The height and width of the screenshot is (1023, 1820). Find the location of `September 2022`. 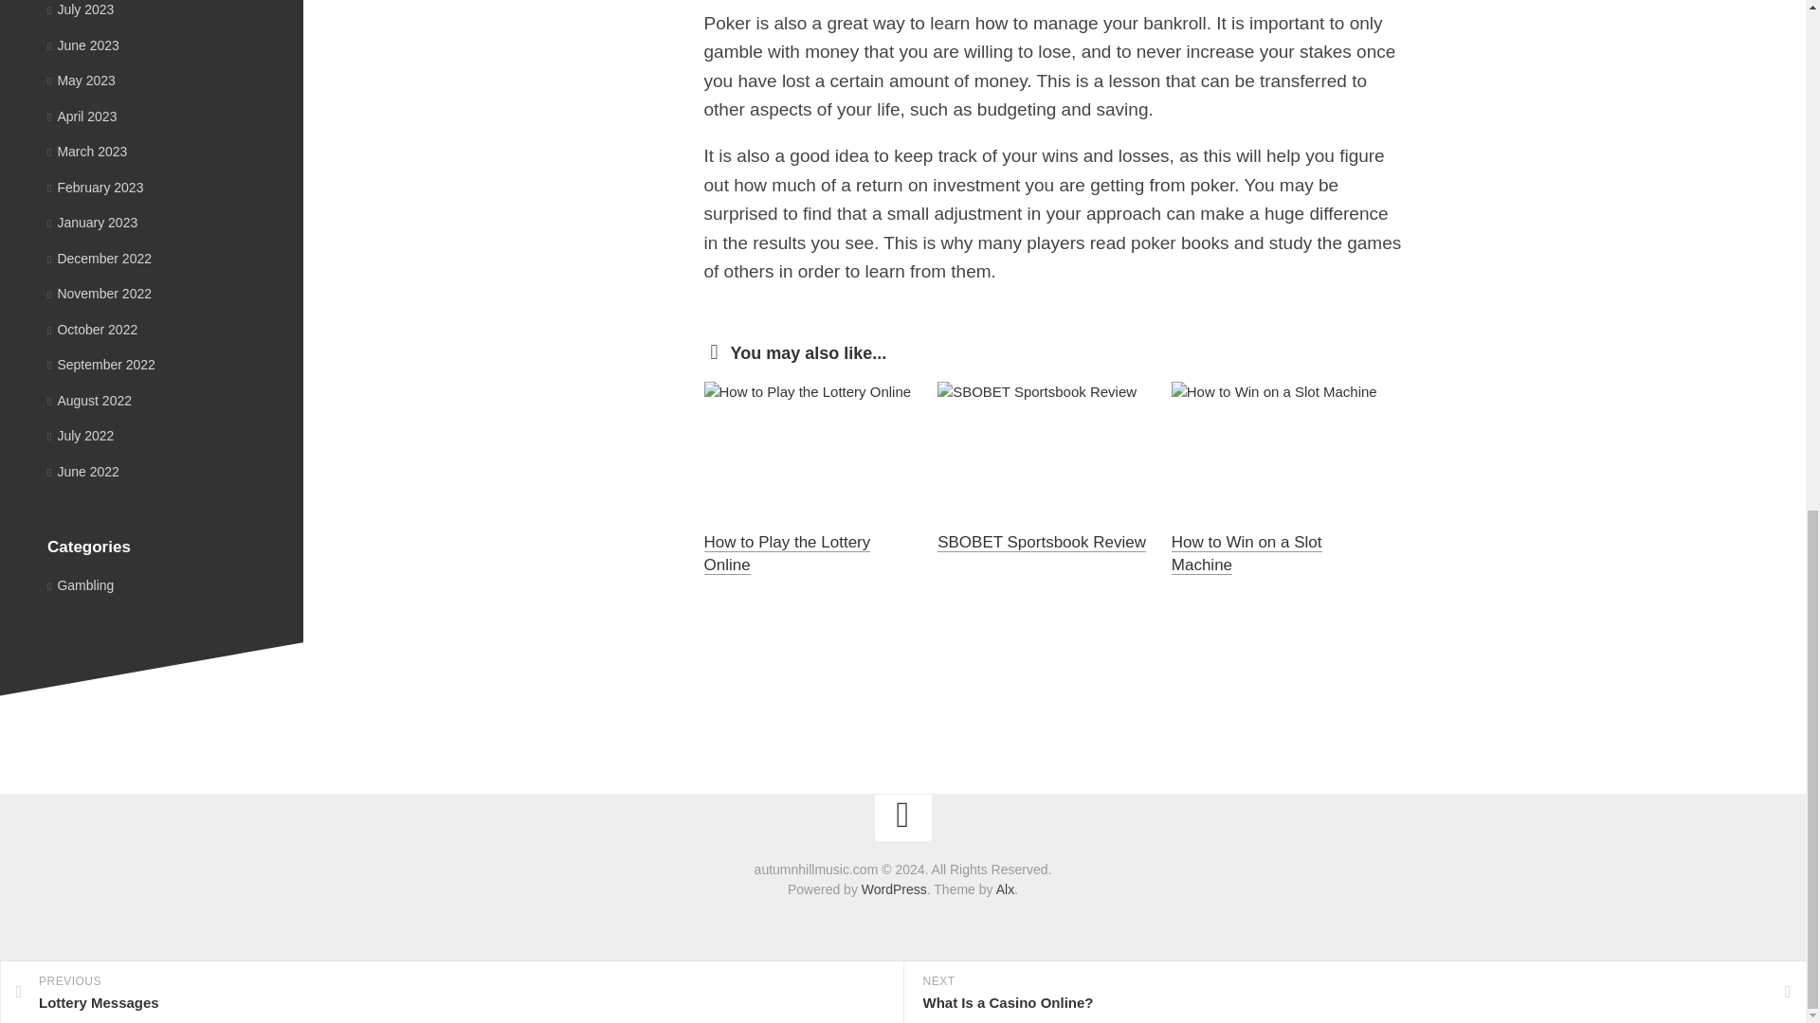

September 2022 is located at coordinates (100, 364).